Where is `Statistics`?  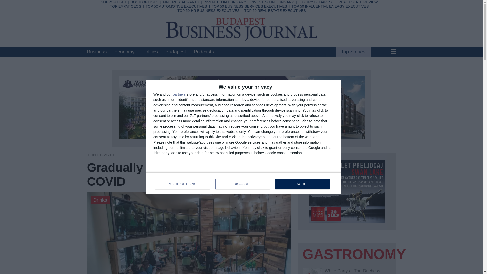
Statistics is located at coordinates (272, 2).